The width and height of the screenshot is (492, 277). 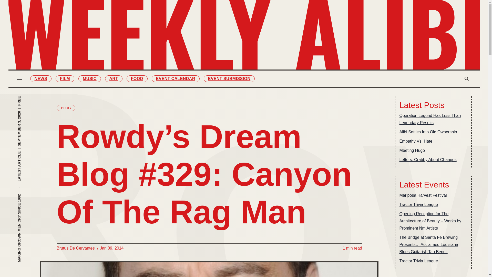 I want to click on MUSIC, so click(x=89, y=78).